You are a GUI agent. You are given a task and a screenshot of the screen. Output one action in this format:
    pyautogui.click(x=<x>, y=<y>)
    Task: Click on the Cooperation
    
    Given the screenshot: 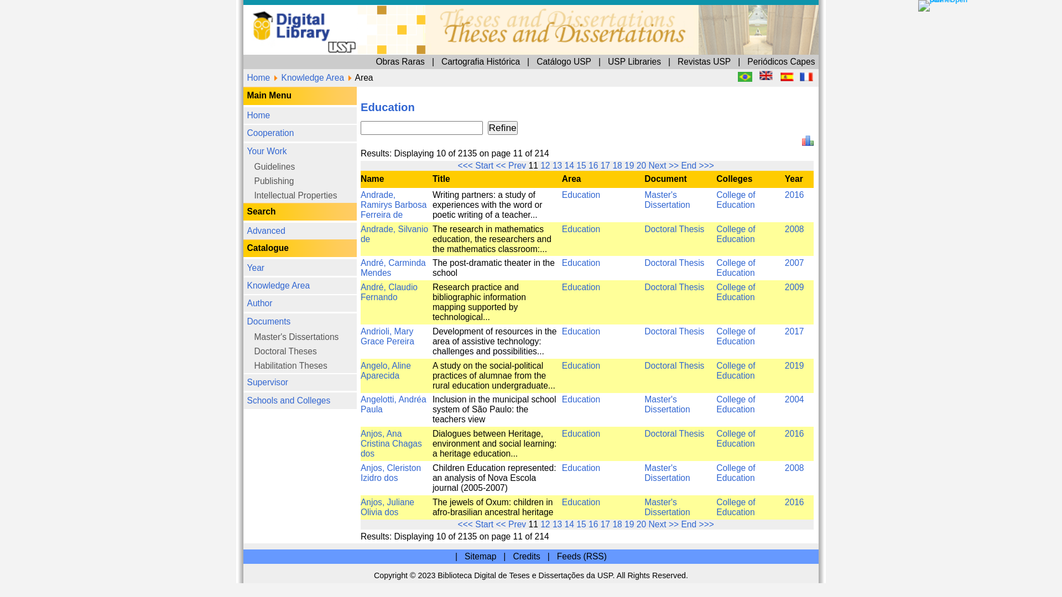 What is the action you would take?
    pyautogui.click(x=231, y=103)
    